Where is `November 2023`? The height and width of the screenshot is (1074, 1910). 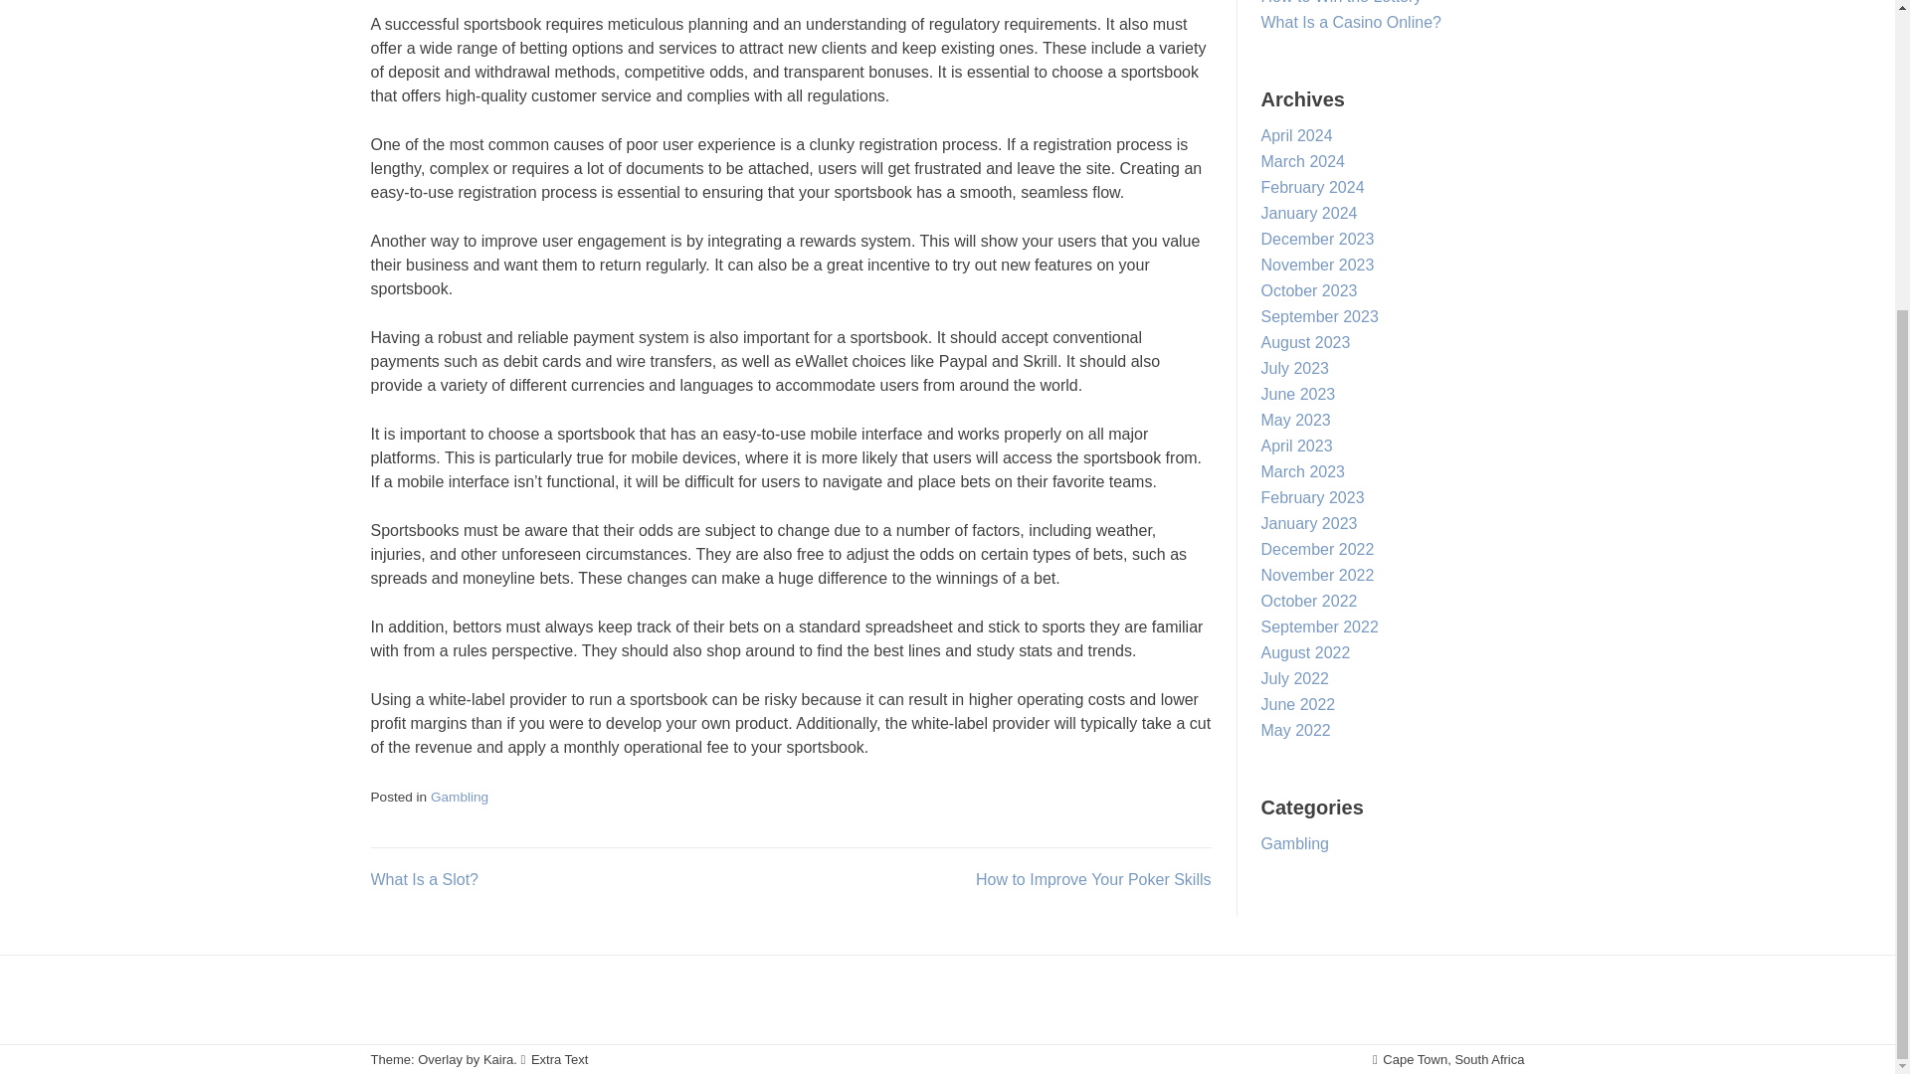
November 2023 is located at coordinates (1317, 265).